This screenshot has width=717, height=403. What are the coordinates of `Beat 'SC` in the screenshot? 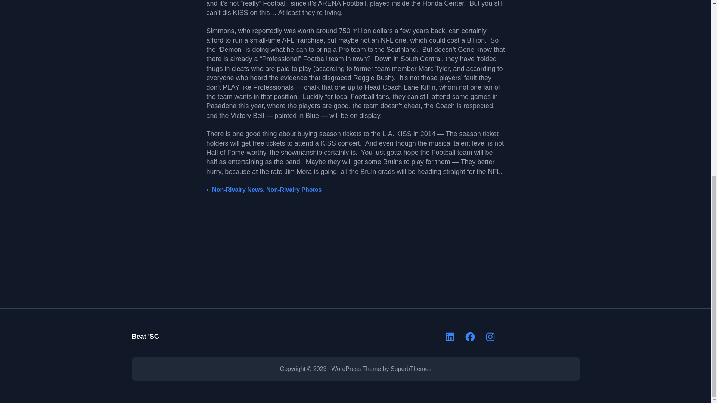 It's located at (145, 337).